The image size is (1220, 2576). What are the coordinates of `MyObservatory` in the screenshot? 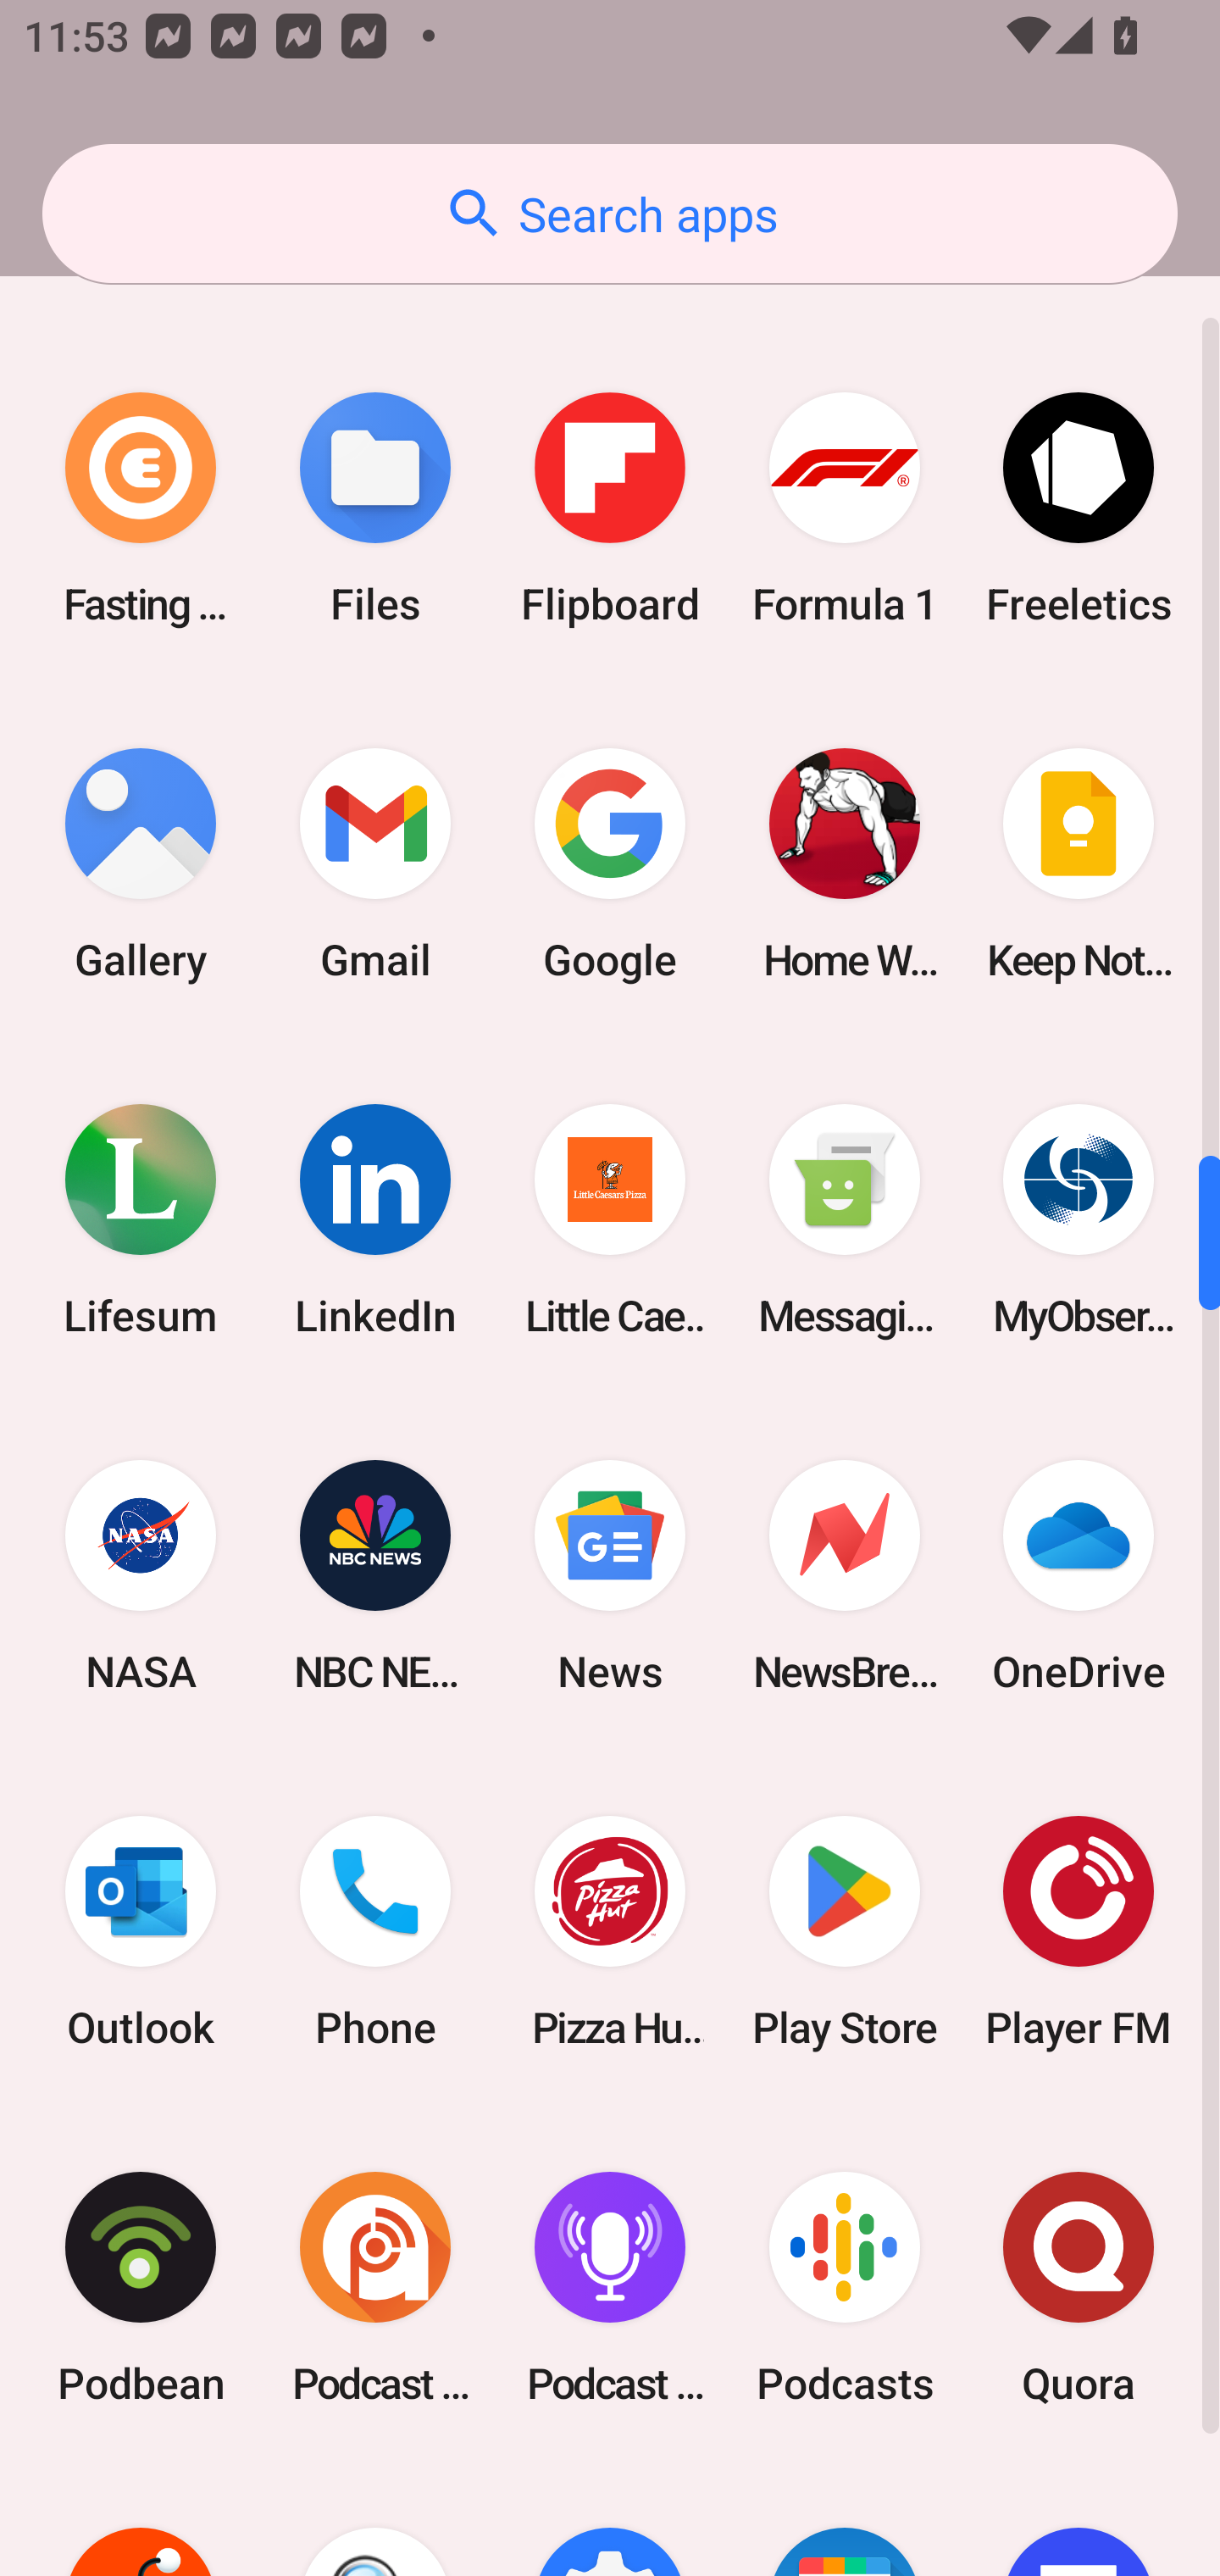 It's located at (1079, 1220).